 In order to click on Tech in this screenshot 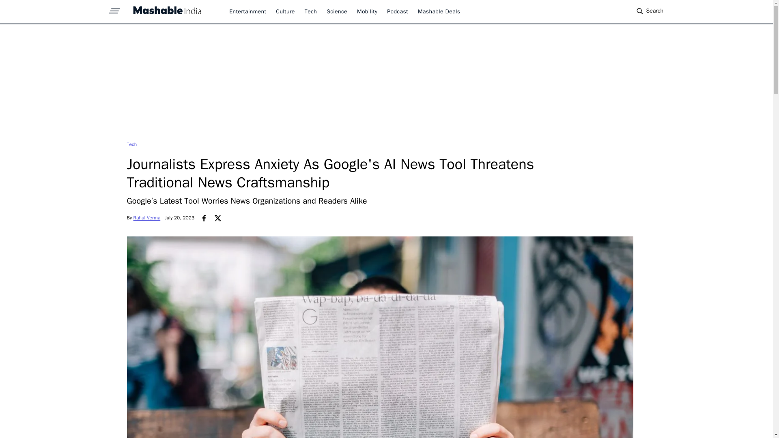, I will do `click(131, 144)`.